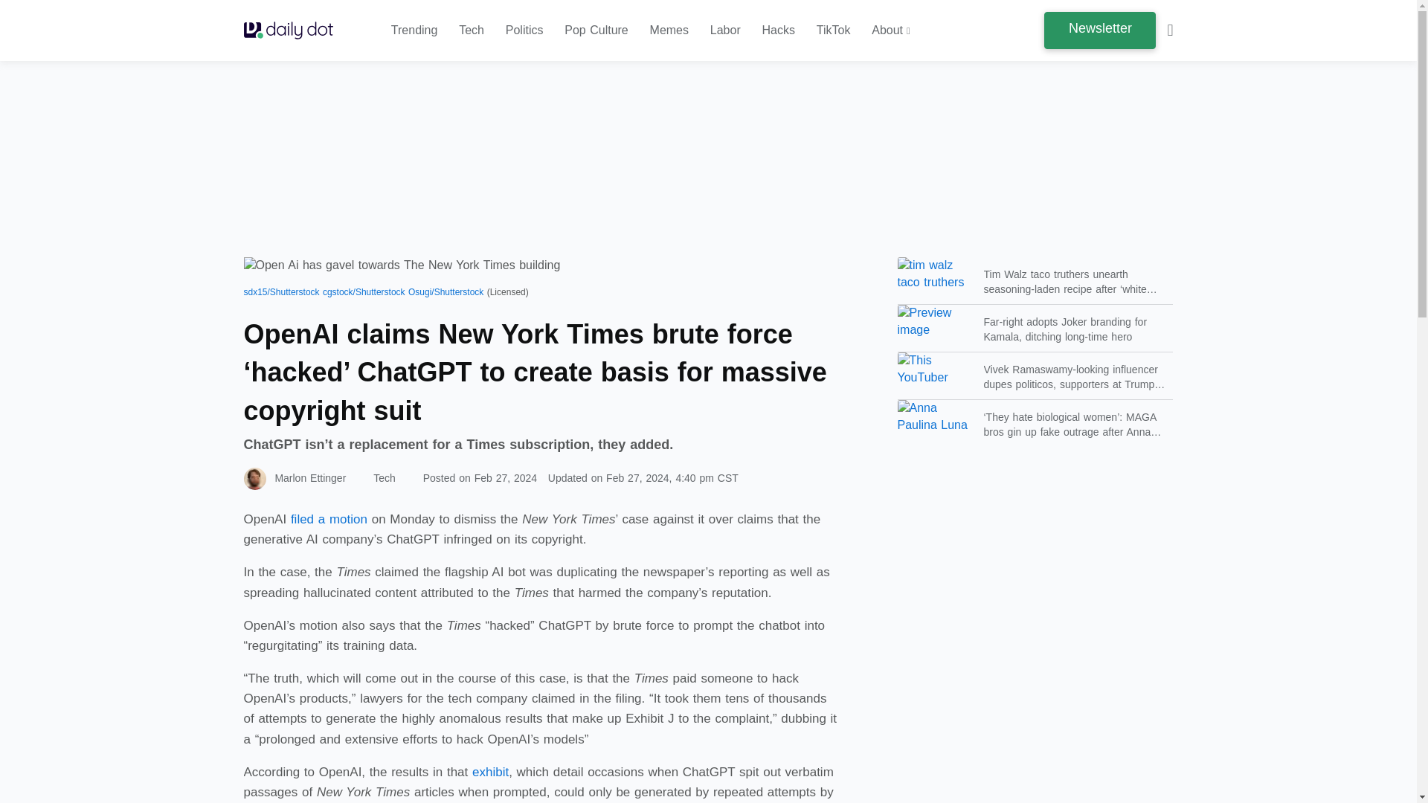  Describe the element at coordinates (669, 30) in the screenshot. I see `Memes` at that location.